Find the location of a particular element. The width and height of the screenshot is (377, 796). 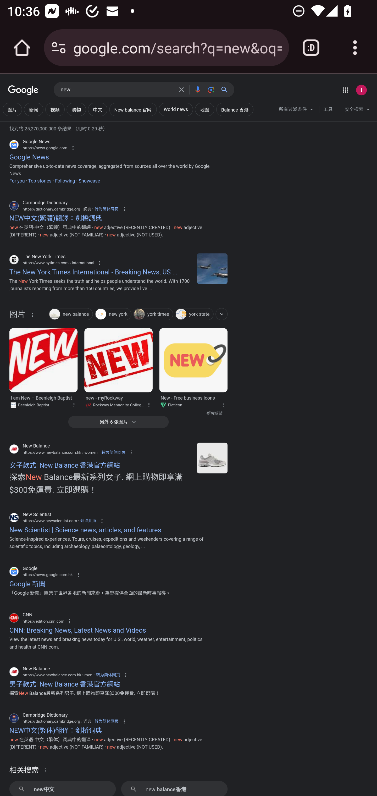

购物 is located at coordinates (76, 109).